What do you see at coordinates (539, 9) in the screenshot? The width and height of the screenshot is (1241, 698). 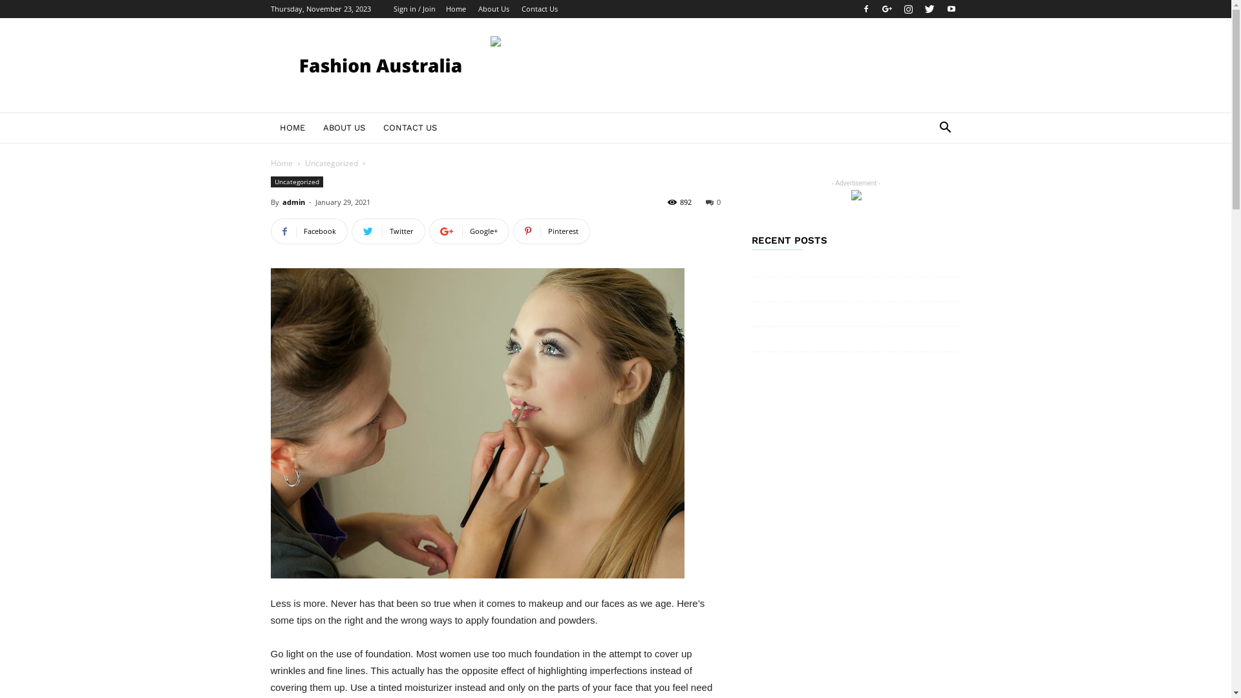 I see `Contact Us` at bounding box center [539, 9].